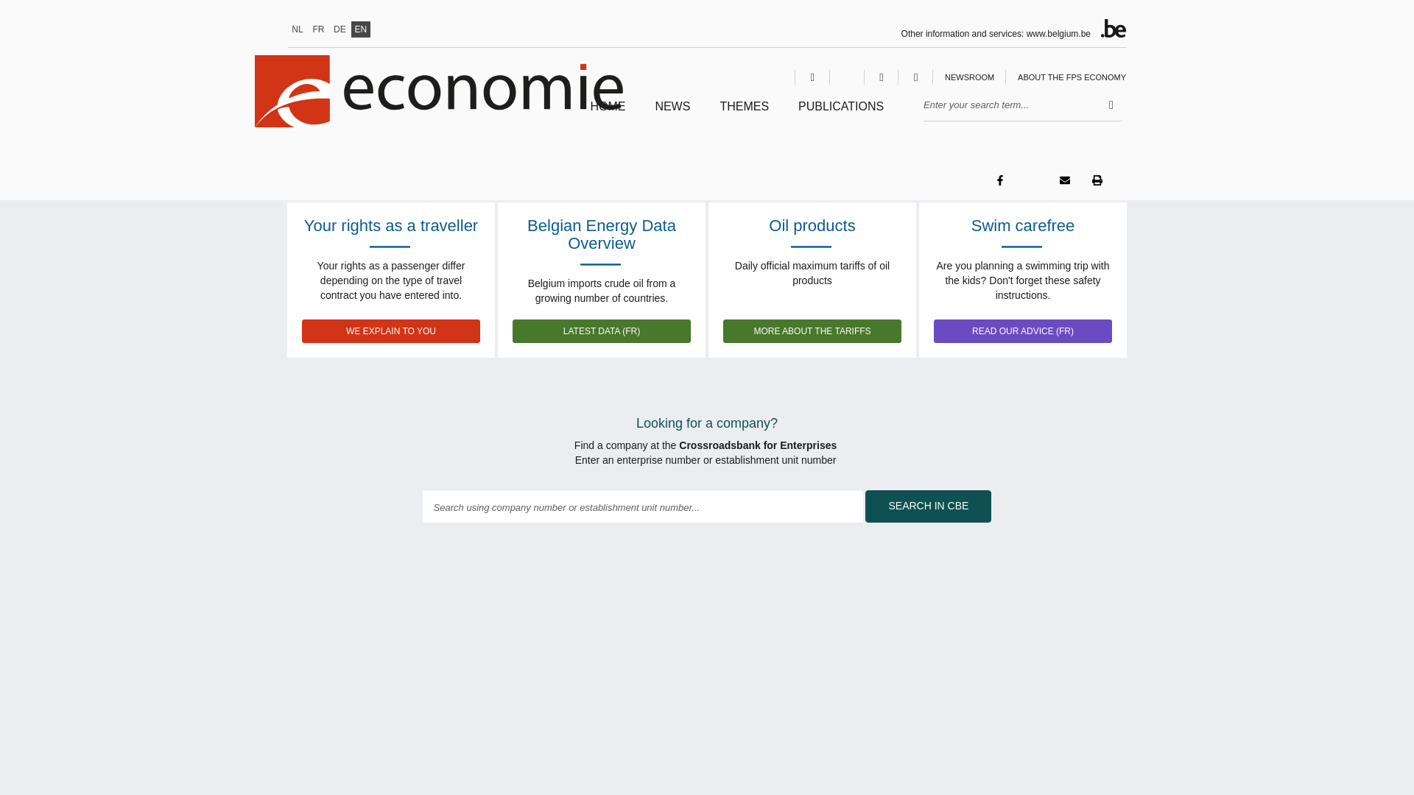  What do you see at coordinates (1072, 77) in the screenshot?
I see `ABOUT THE FPS ECONOMY` at bounding box center [1072, 77].